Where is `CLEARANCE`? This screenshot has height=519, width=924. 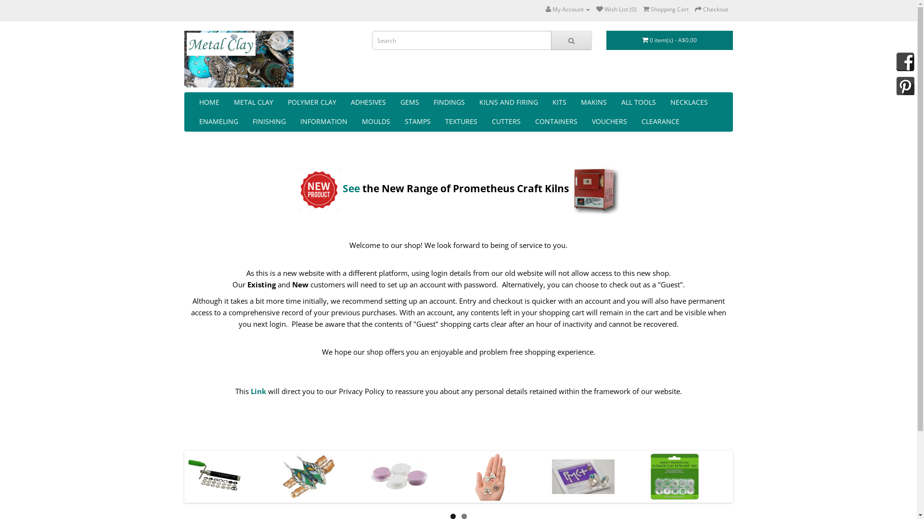 CLEARANCE is located at coordinates (660, 122).